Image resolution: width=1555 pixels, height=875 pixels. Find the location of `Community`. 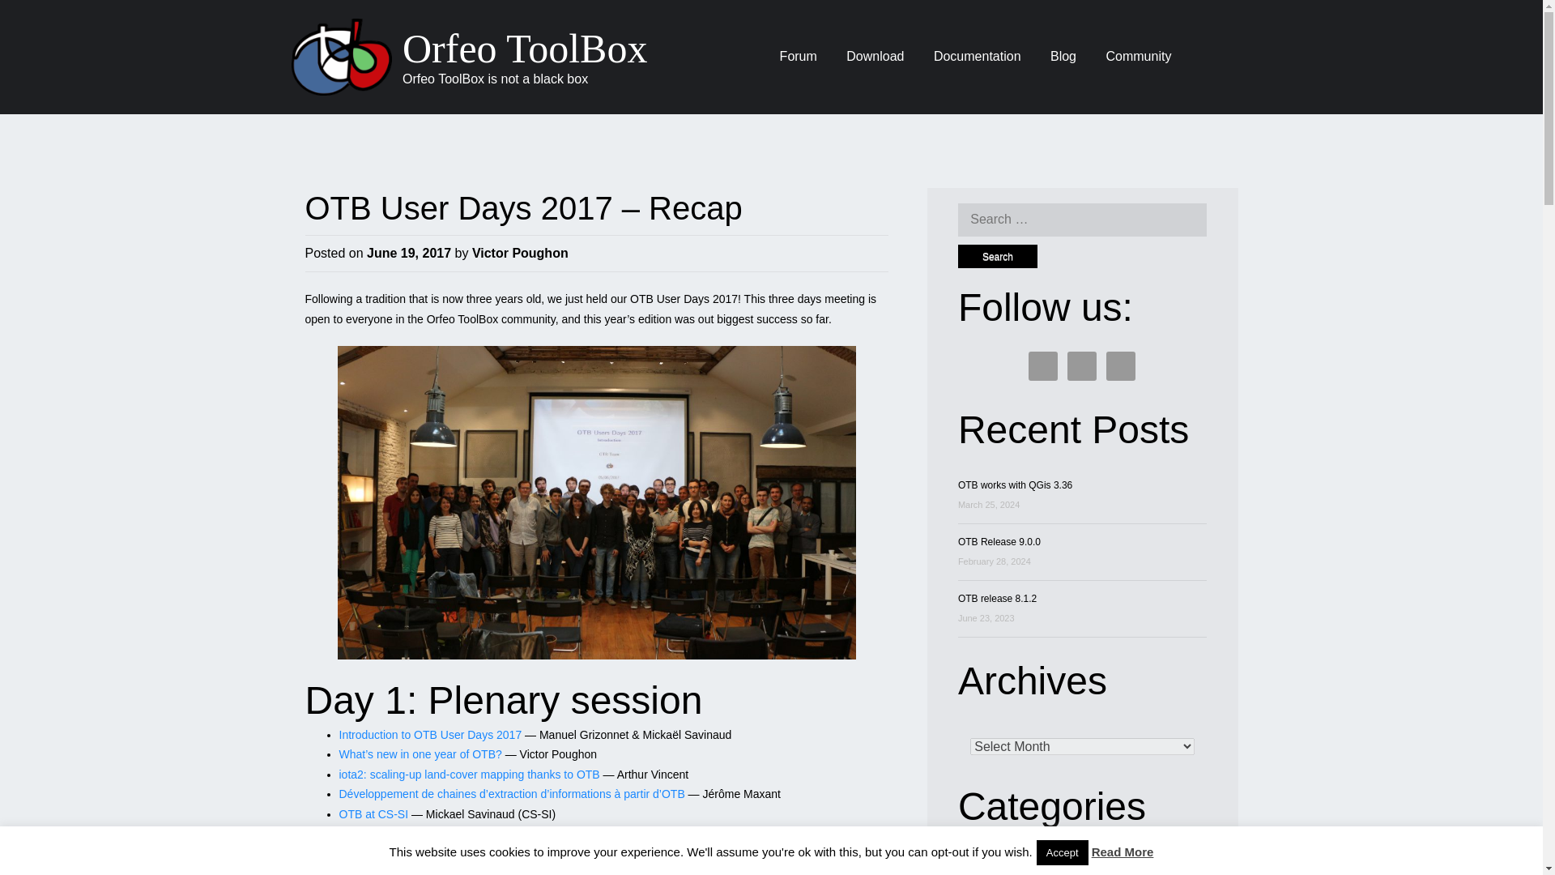

Community is located at coordinates (1138, 57).